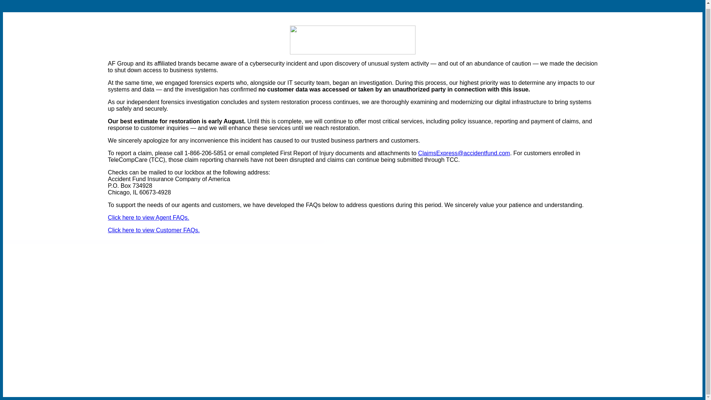  Describe the element at coordinates (154, 230) in the screenshot. I see `Click here to view Customer FAQs.` at that location.